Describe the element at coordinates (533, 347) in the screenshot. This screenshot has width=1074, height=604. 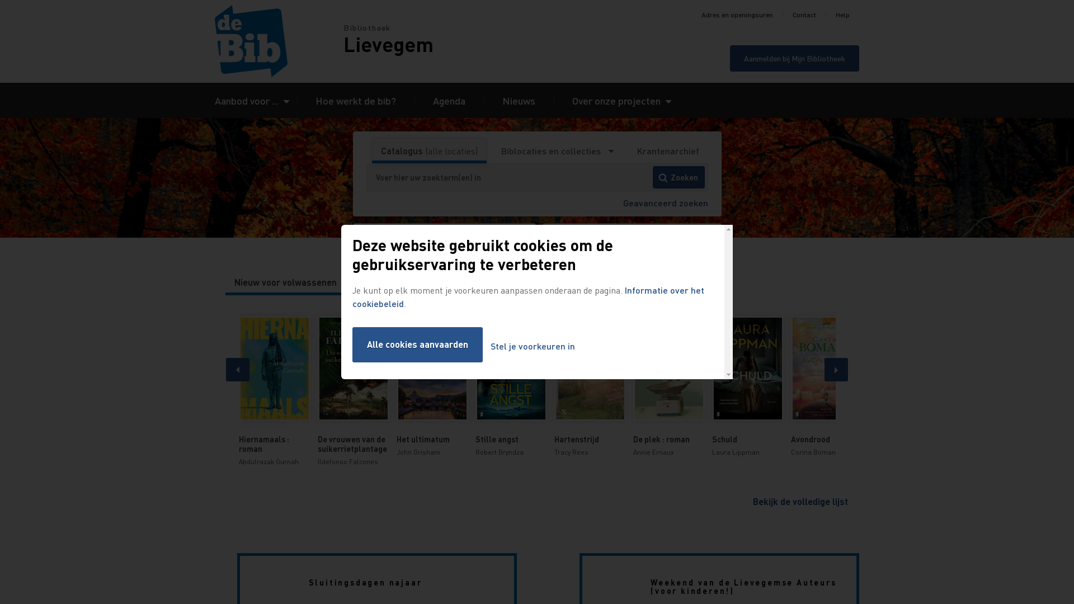
I see `Stel je voorkeuren in` at that location.